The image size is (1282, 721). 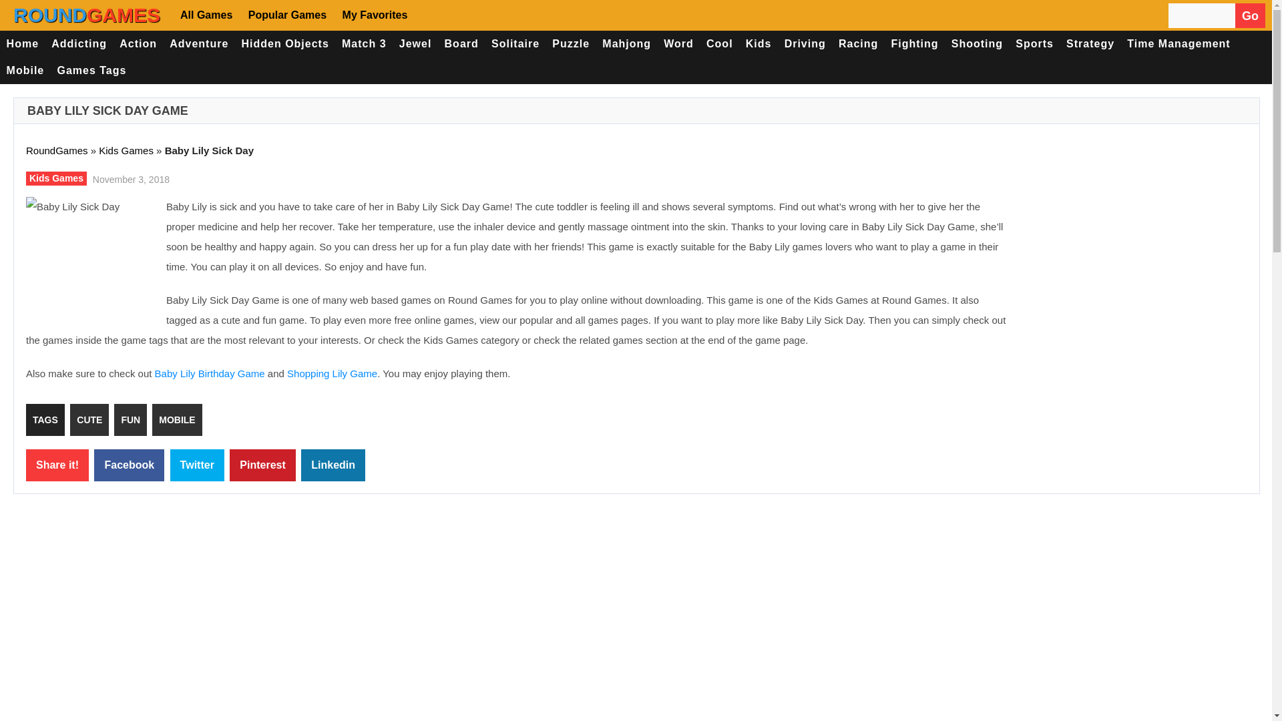 What do you see at coordinates (208, 15) in the screenshot?
I see `All Games` at bounding box center [208, 15].